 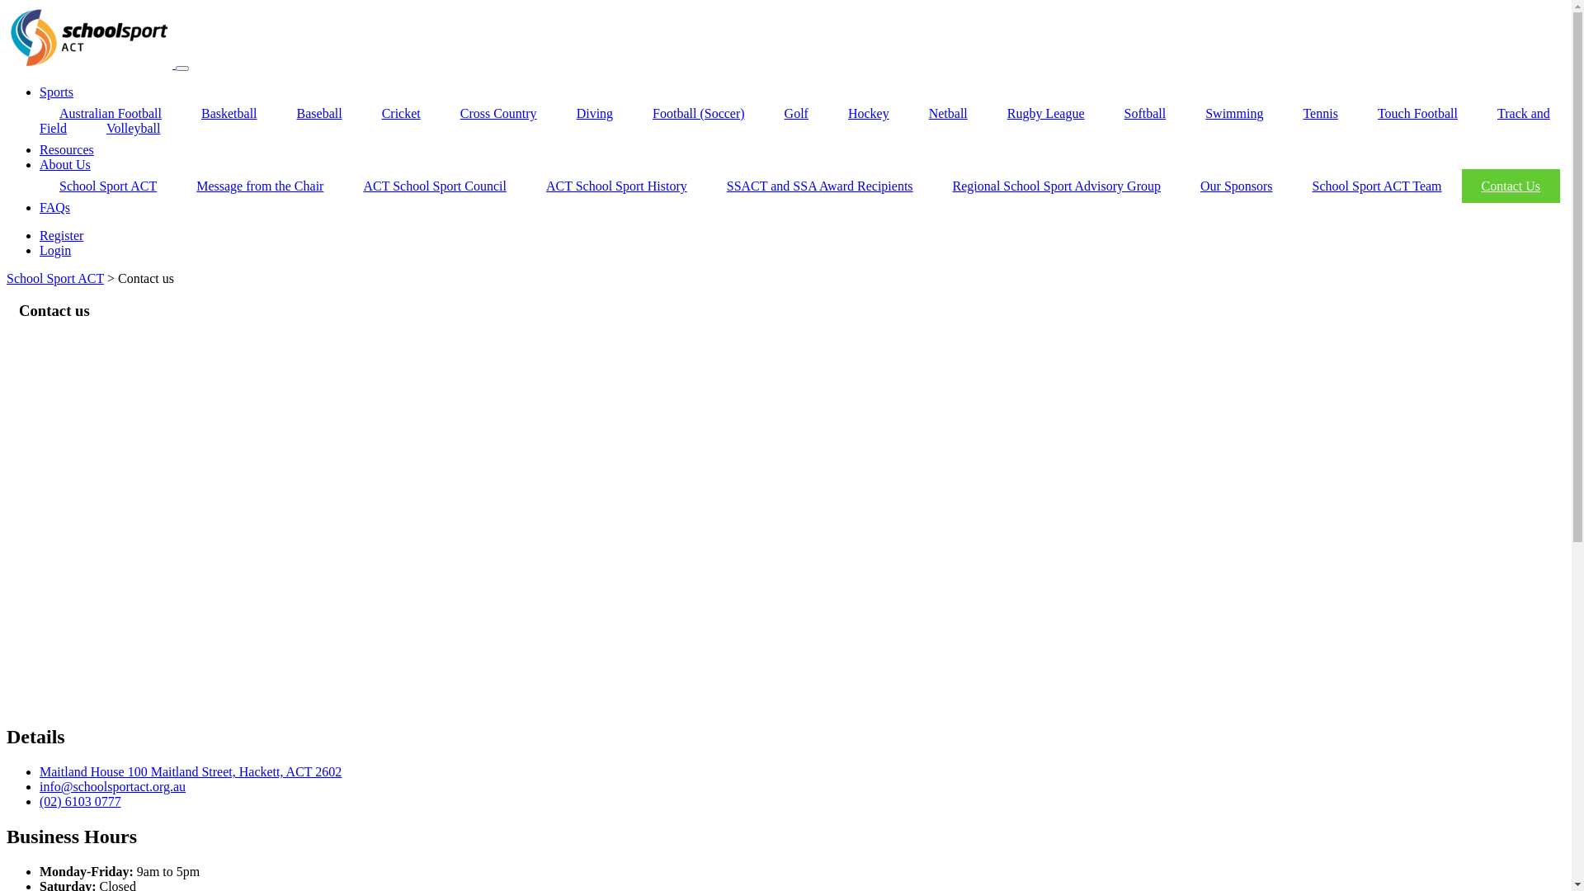 I want to click on School Sport ACT, so click(x=108, y=186).